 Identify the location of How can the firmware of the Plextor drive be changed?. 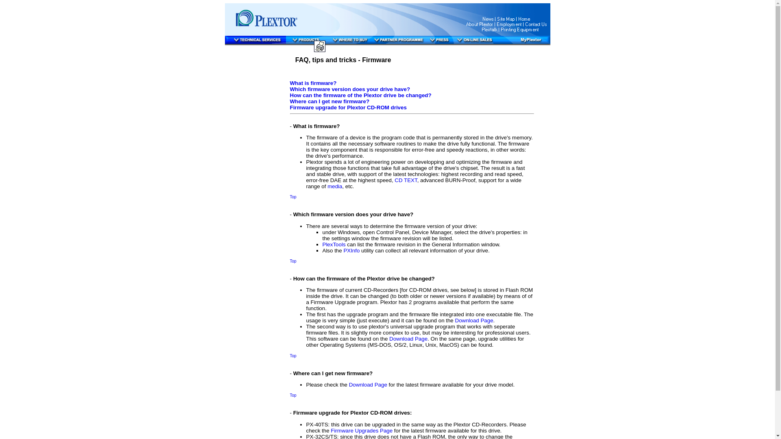
(360, 95).